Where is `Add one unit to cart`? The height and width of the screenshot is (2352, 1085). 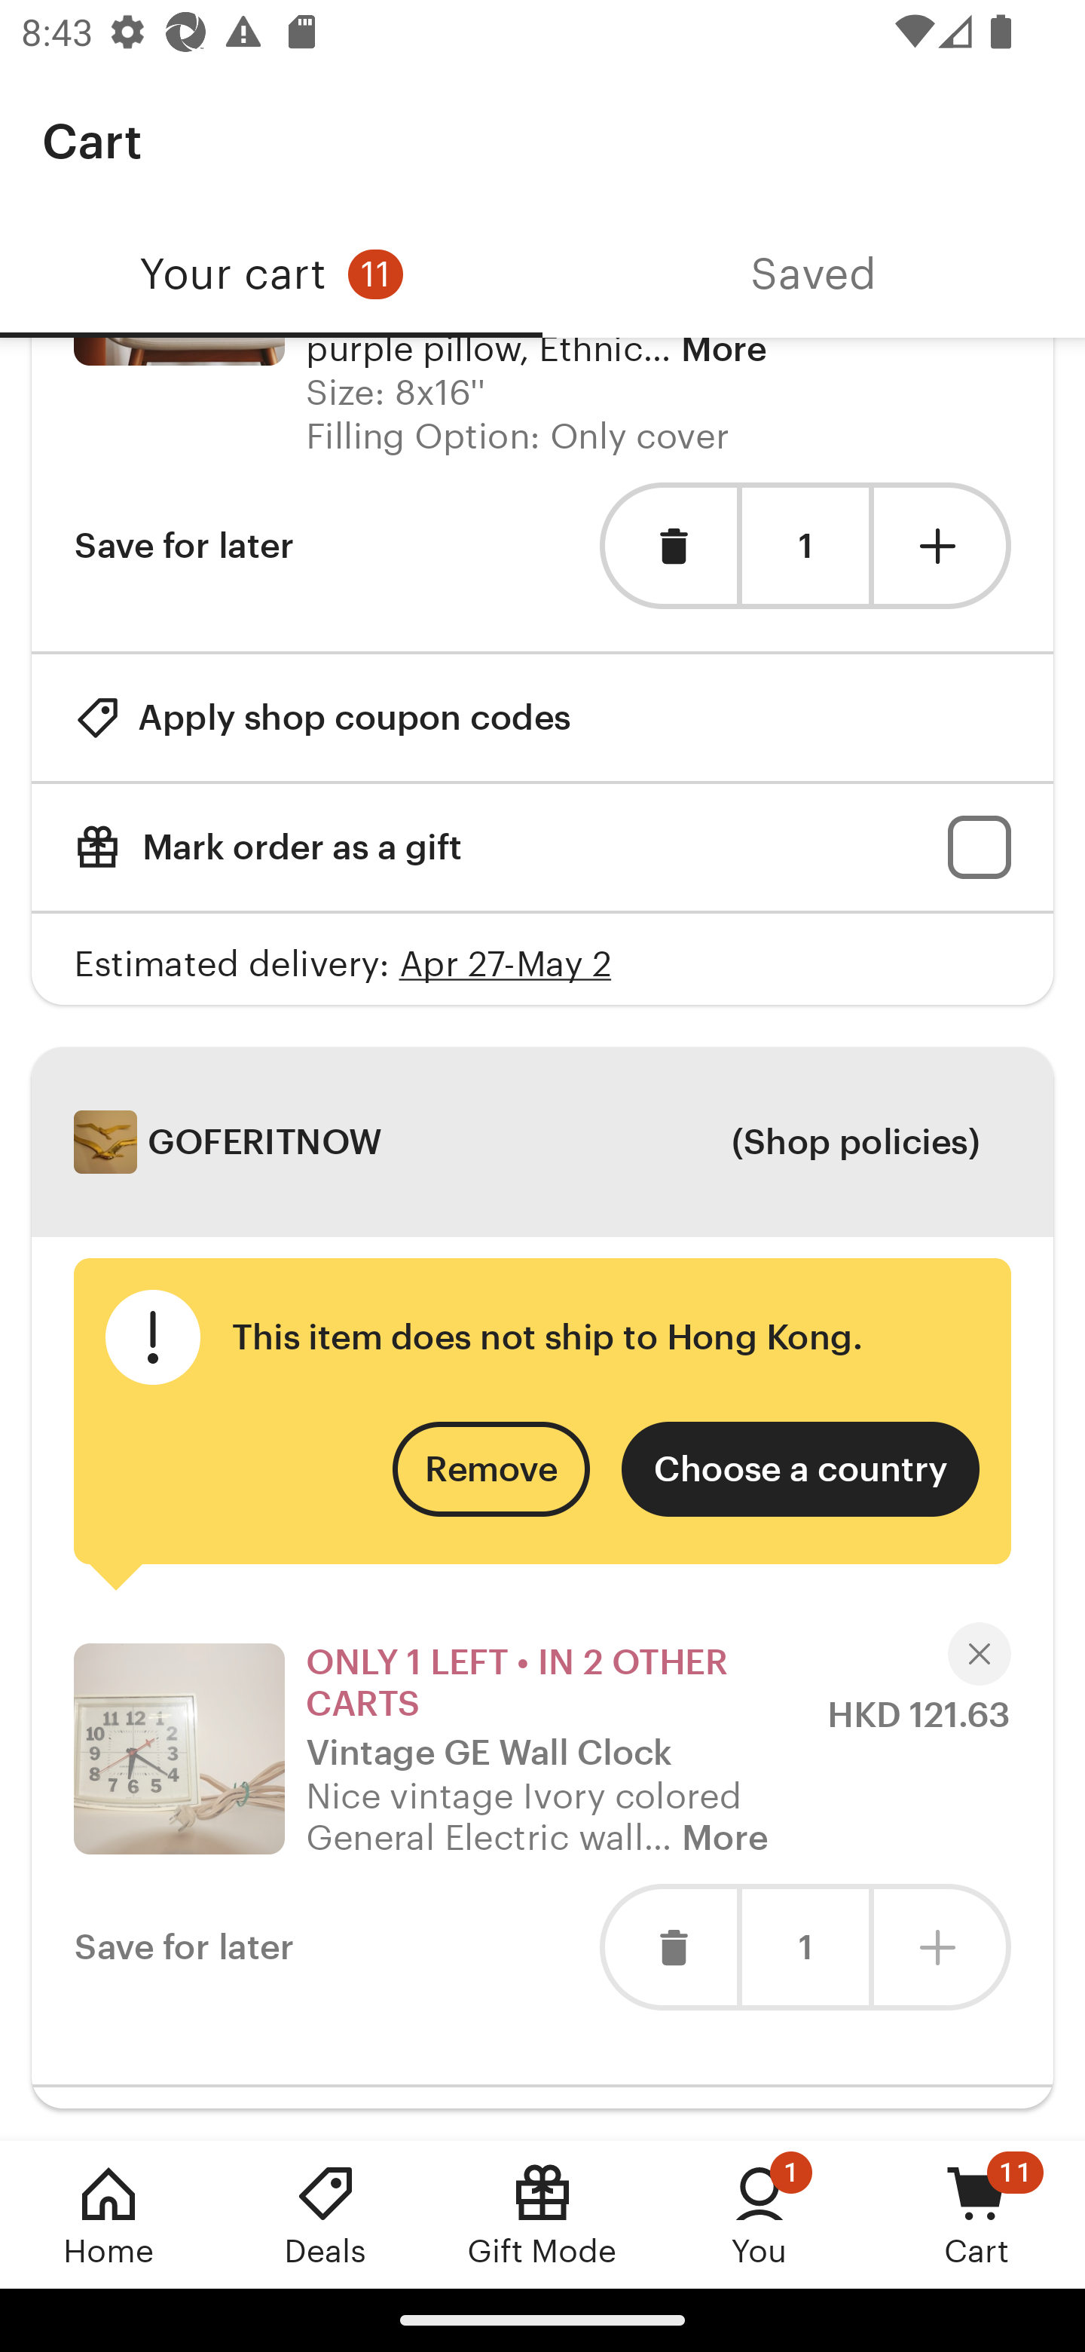 Add one unit to cart is located at coordinates (943, 546).